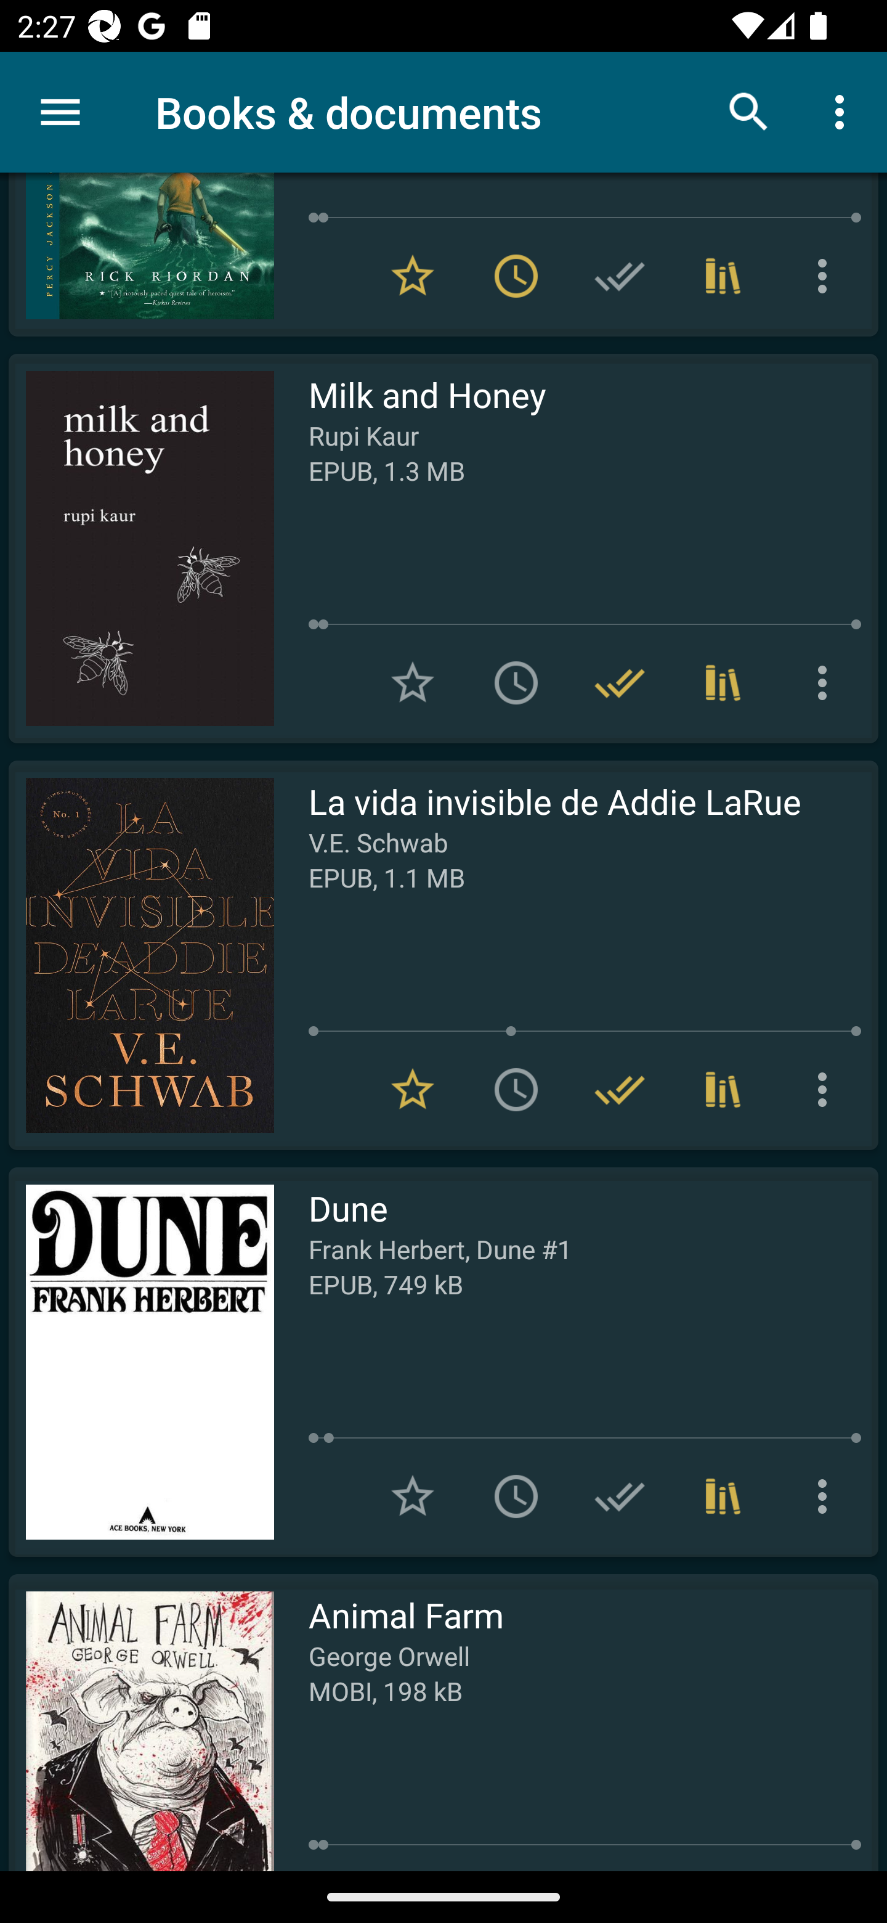 The image size is (887, 1923). Describe the element at coordinates (620, 1090) in the screenshot. I see `Remove from Have read` at that location.